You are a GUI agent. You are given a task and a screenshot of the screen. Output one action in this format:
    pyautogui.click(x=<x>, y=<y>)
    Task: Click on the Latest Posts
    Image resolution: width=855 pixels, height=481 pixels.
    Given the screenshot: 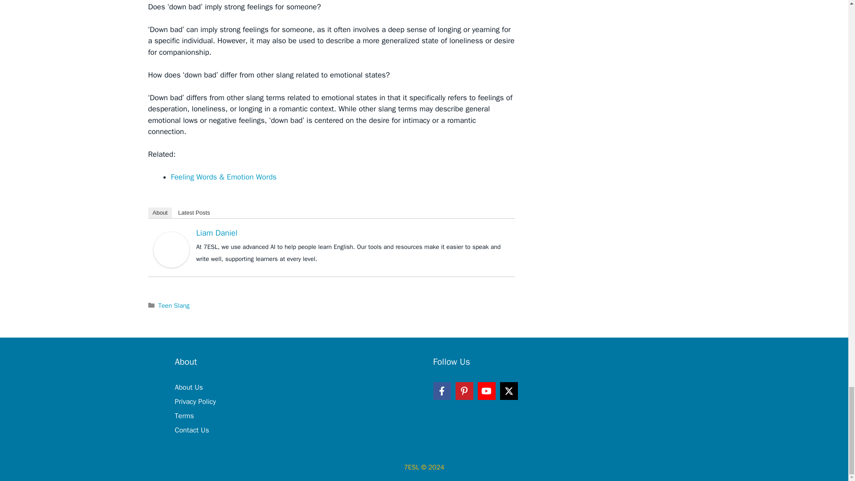 What is the action you would take?
    pyautogui.click(x=194, y=213)
    